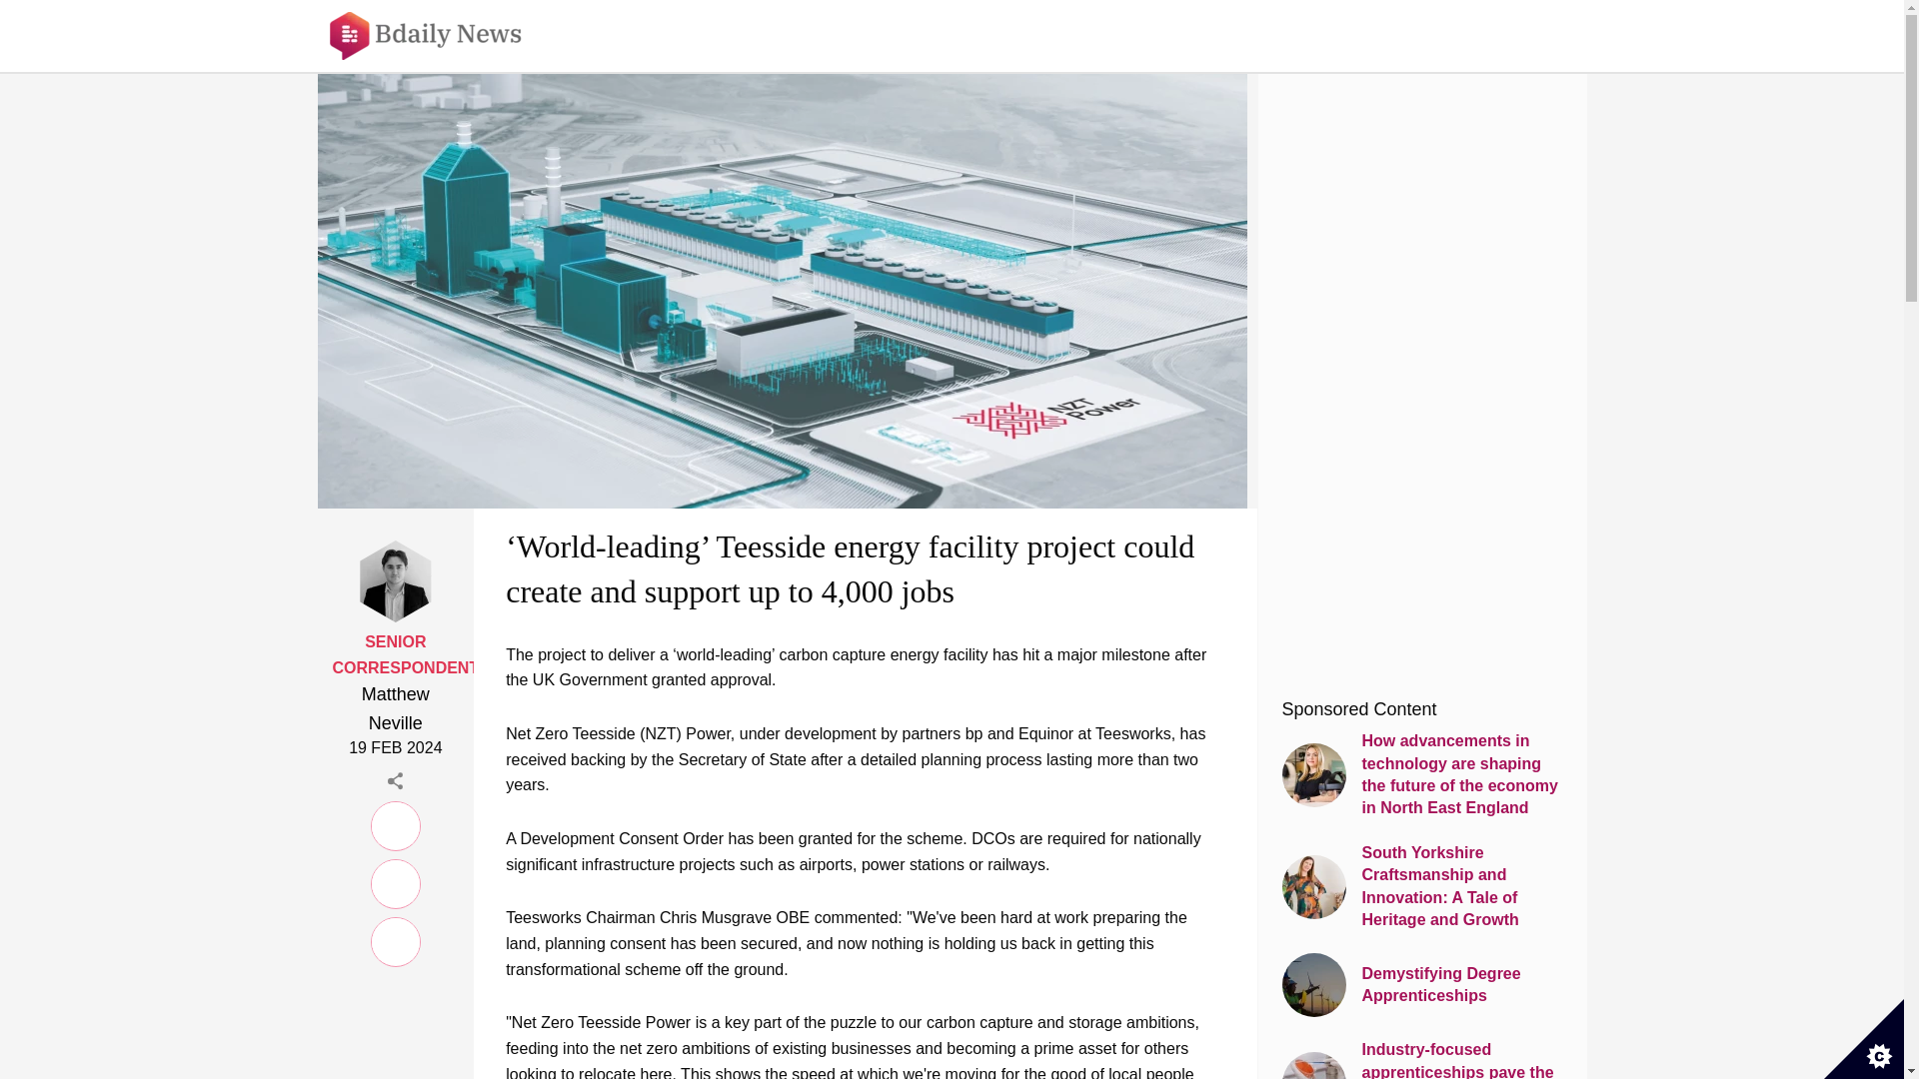 This screenshot has height=1079, width=1919. I want to click on Demystifying Degree Apprenticeships, so click(1421, 985).